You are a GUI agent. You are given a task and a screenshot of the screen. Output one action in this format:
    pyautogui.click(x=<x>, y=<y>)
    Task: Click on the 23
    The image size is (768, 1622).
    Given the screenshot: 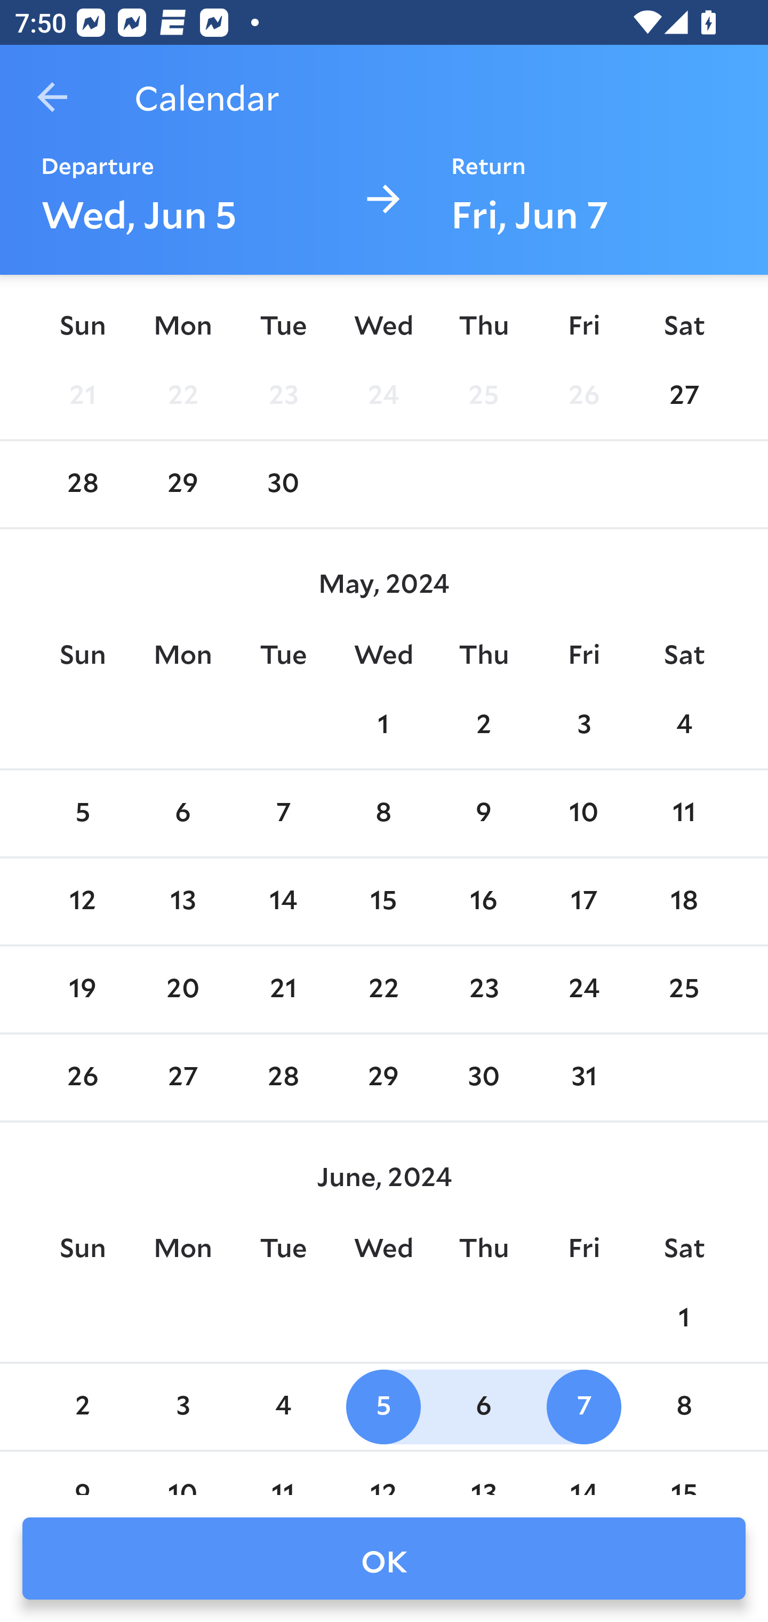 What is the action you would take?
    pyautogui.click(x=483, y=989)
    